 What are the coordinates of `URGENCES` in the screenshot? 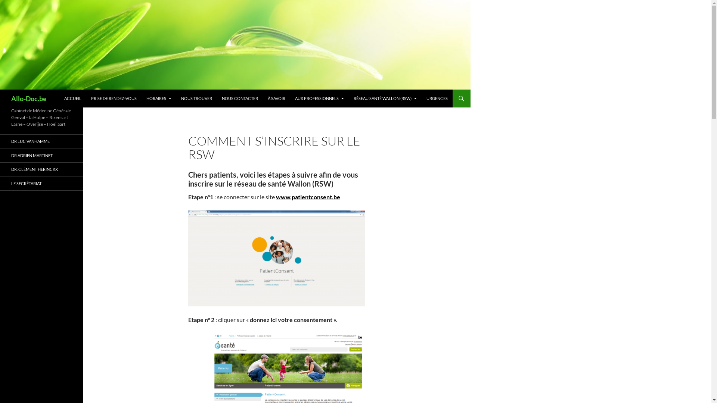 It's located at (437, 99).